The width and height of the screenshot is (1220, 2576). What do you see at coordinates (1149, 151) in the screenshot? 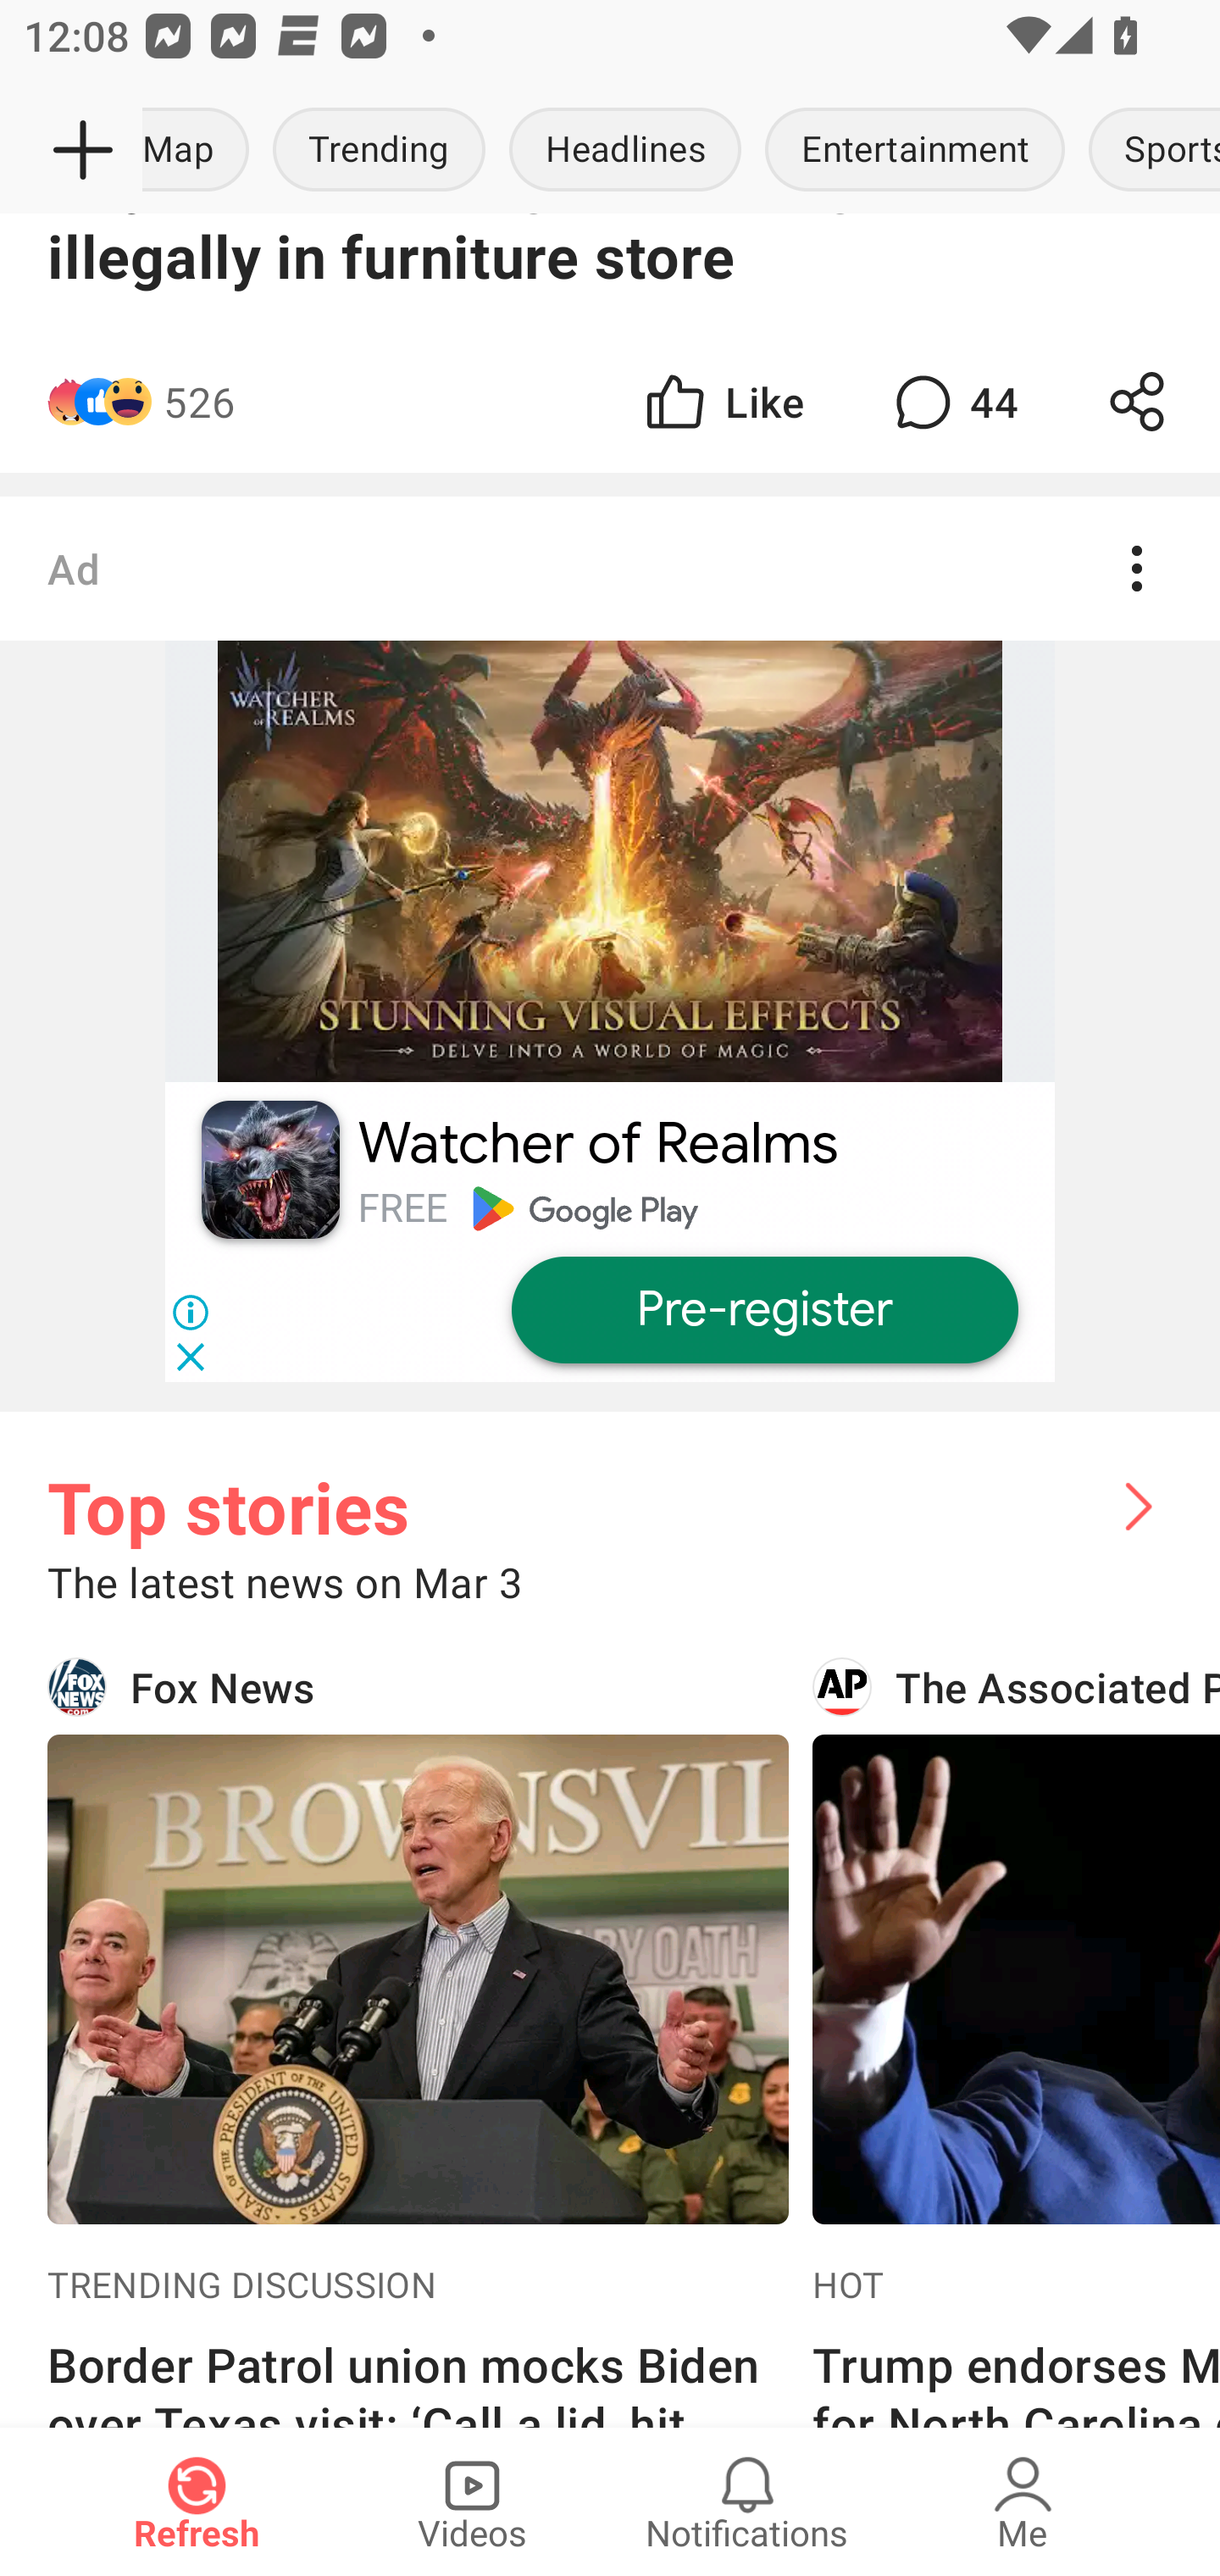
I see `Sports` at bounding box center [1149, 151].